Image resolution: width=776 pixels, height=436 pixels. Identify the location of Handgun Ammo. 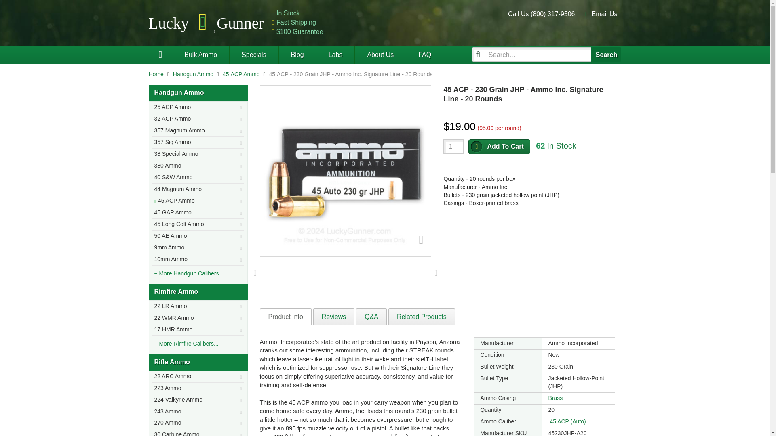
(193, 74).